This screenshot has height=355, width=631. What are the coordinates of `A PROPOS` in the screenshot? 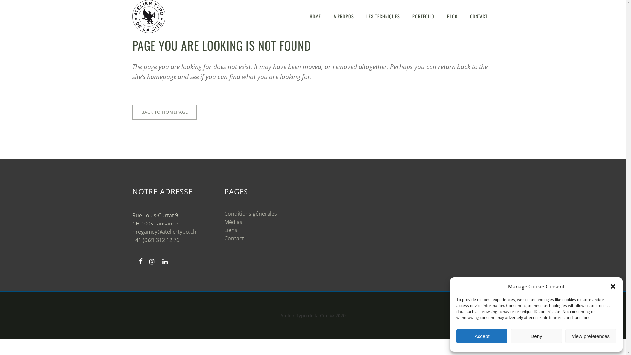 It's located at (344, 16).